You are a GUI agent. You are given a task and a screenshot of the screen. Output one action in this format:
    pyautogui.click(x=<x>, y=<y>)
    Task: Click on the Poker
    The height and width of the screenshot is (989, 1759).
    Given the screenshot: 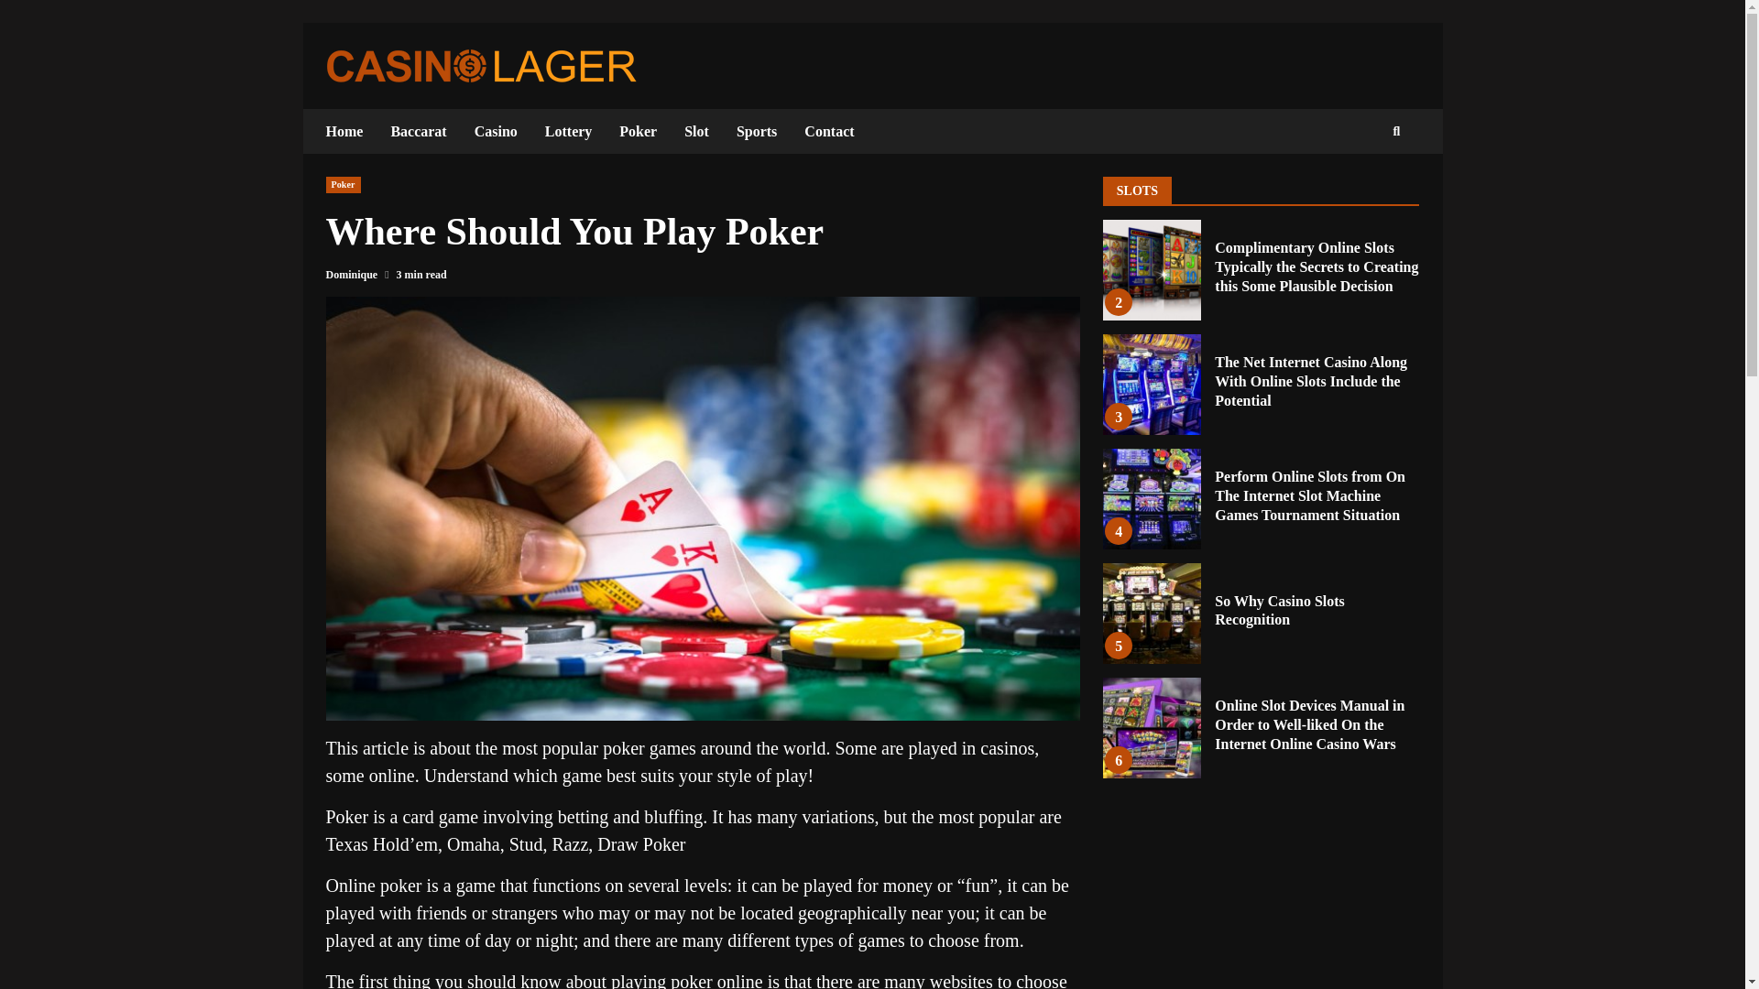 What is the action you would take?
    pyautogui.click(x=638, y=131)
    